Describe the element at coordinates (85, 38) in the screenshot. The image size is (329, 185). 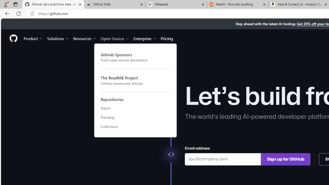
I see `Resources` at that location.